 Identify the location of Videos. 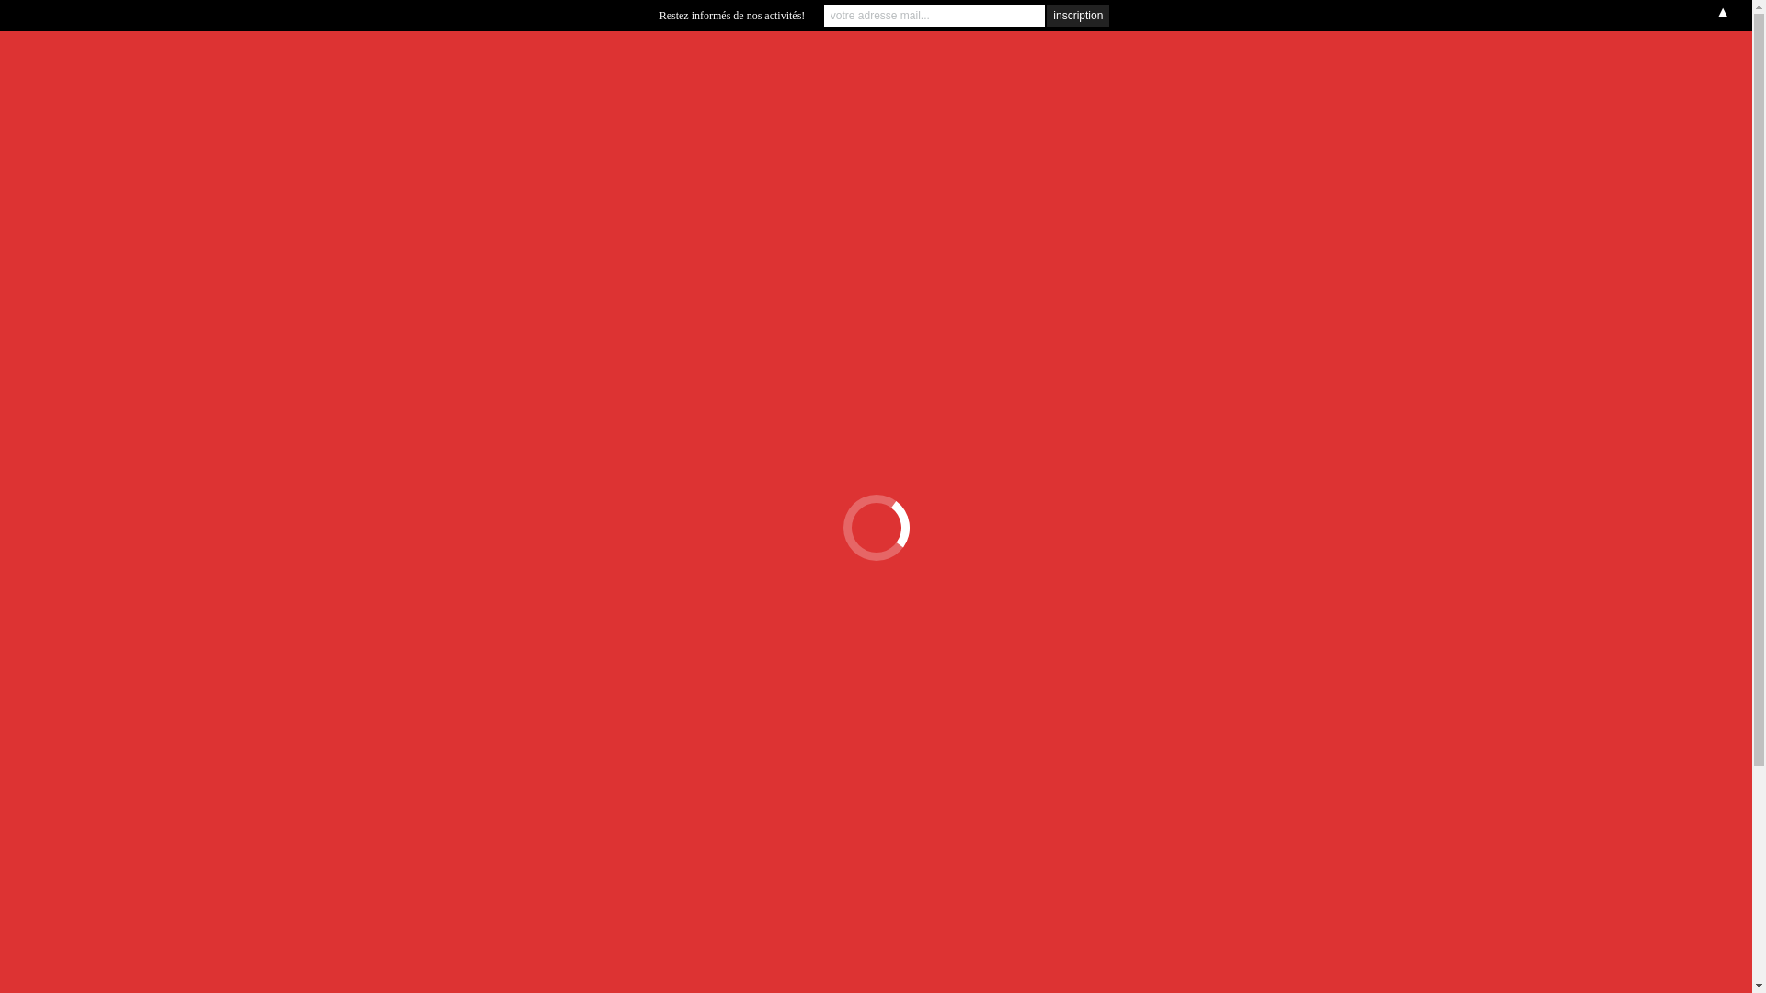
(786, 158).